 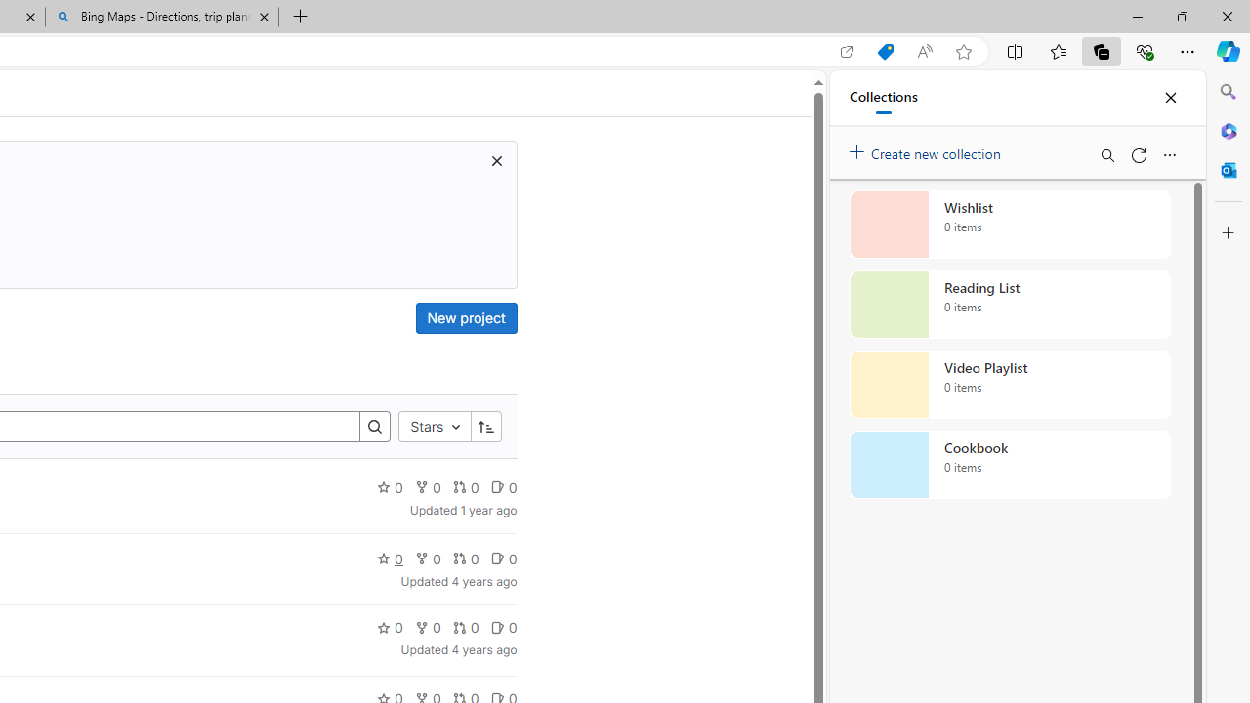 I want to click on Cookbook collection, 0 items, so click(x=1010, y=465).